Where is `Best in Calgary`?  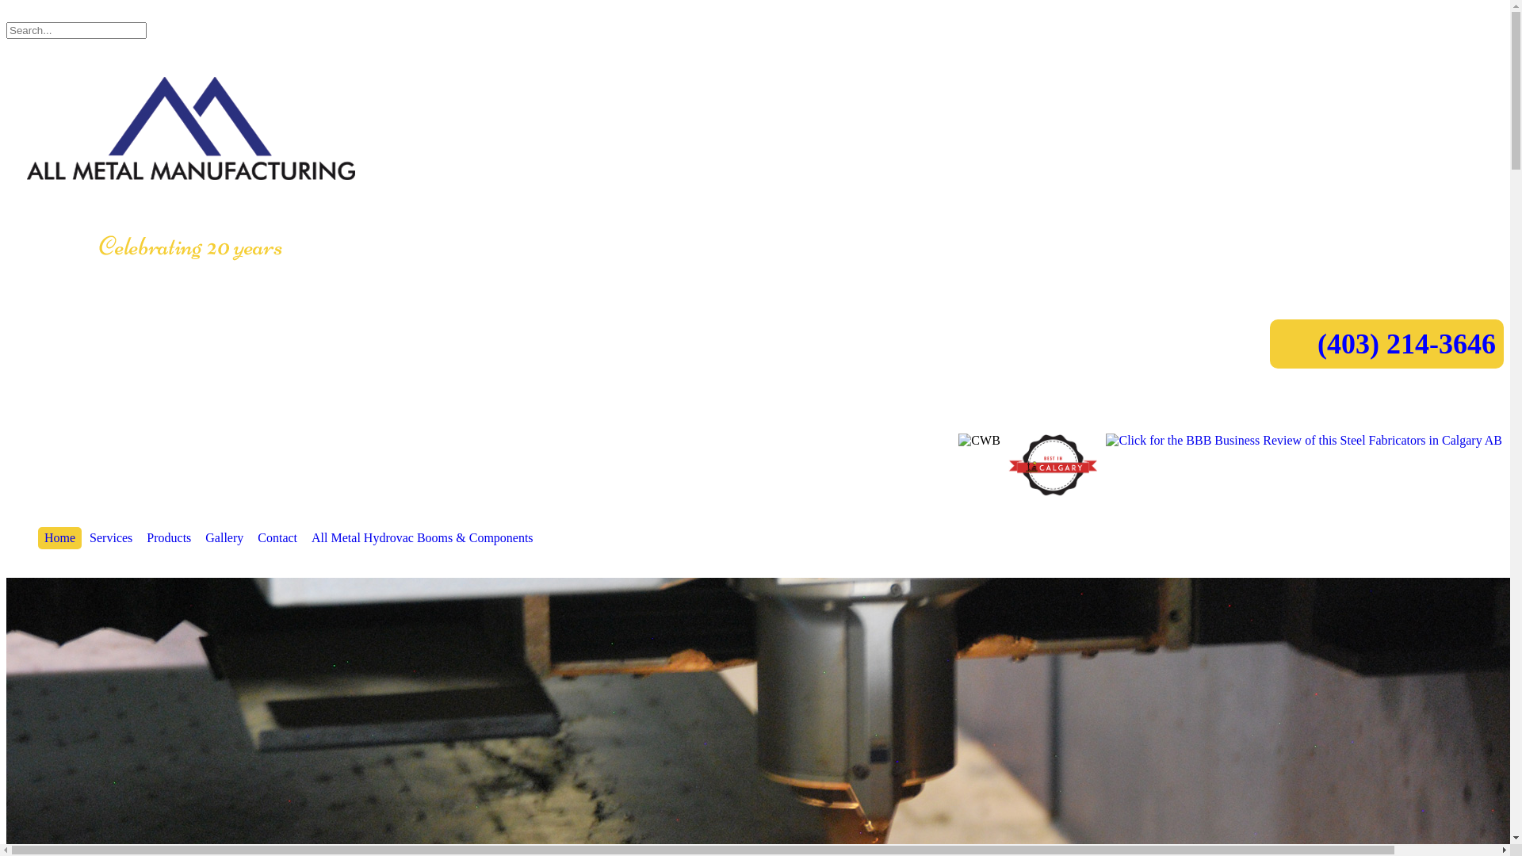
Best in Calgary is located at coordinates (1054, 465).